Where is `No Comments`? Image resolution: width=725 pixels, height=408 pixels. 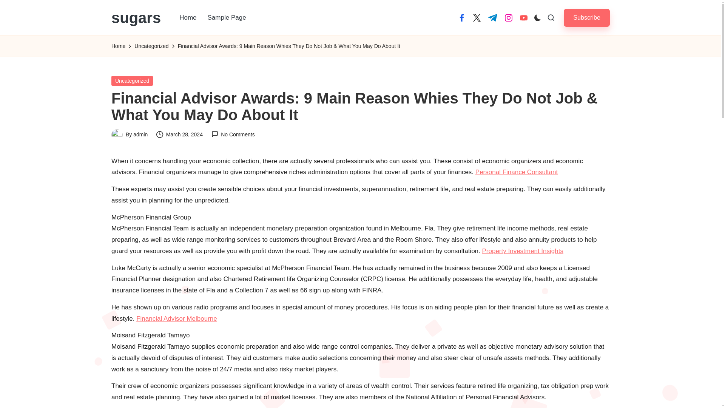
No Comments is located at coordinates (233, 134).